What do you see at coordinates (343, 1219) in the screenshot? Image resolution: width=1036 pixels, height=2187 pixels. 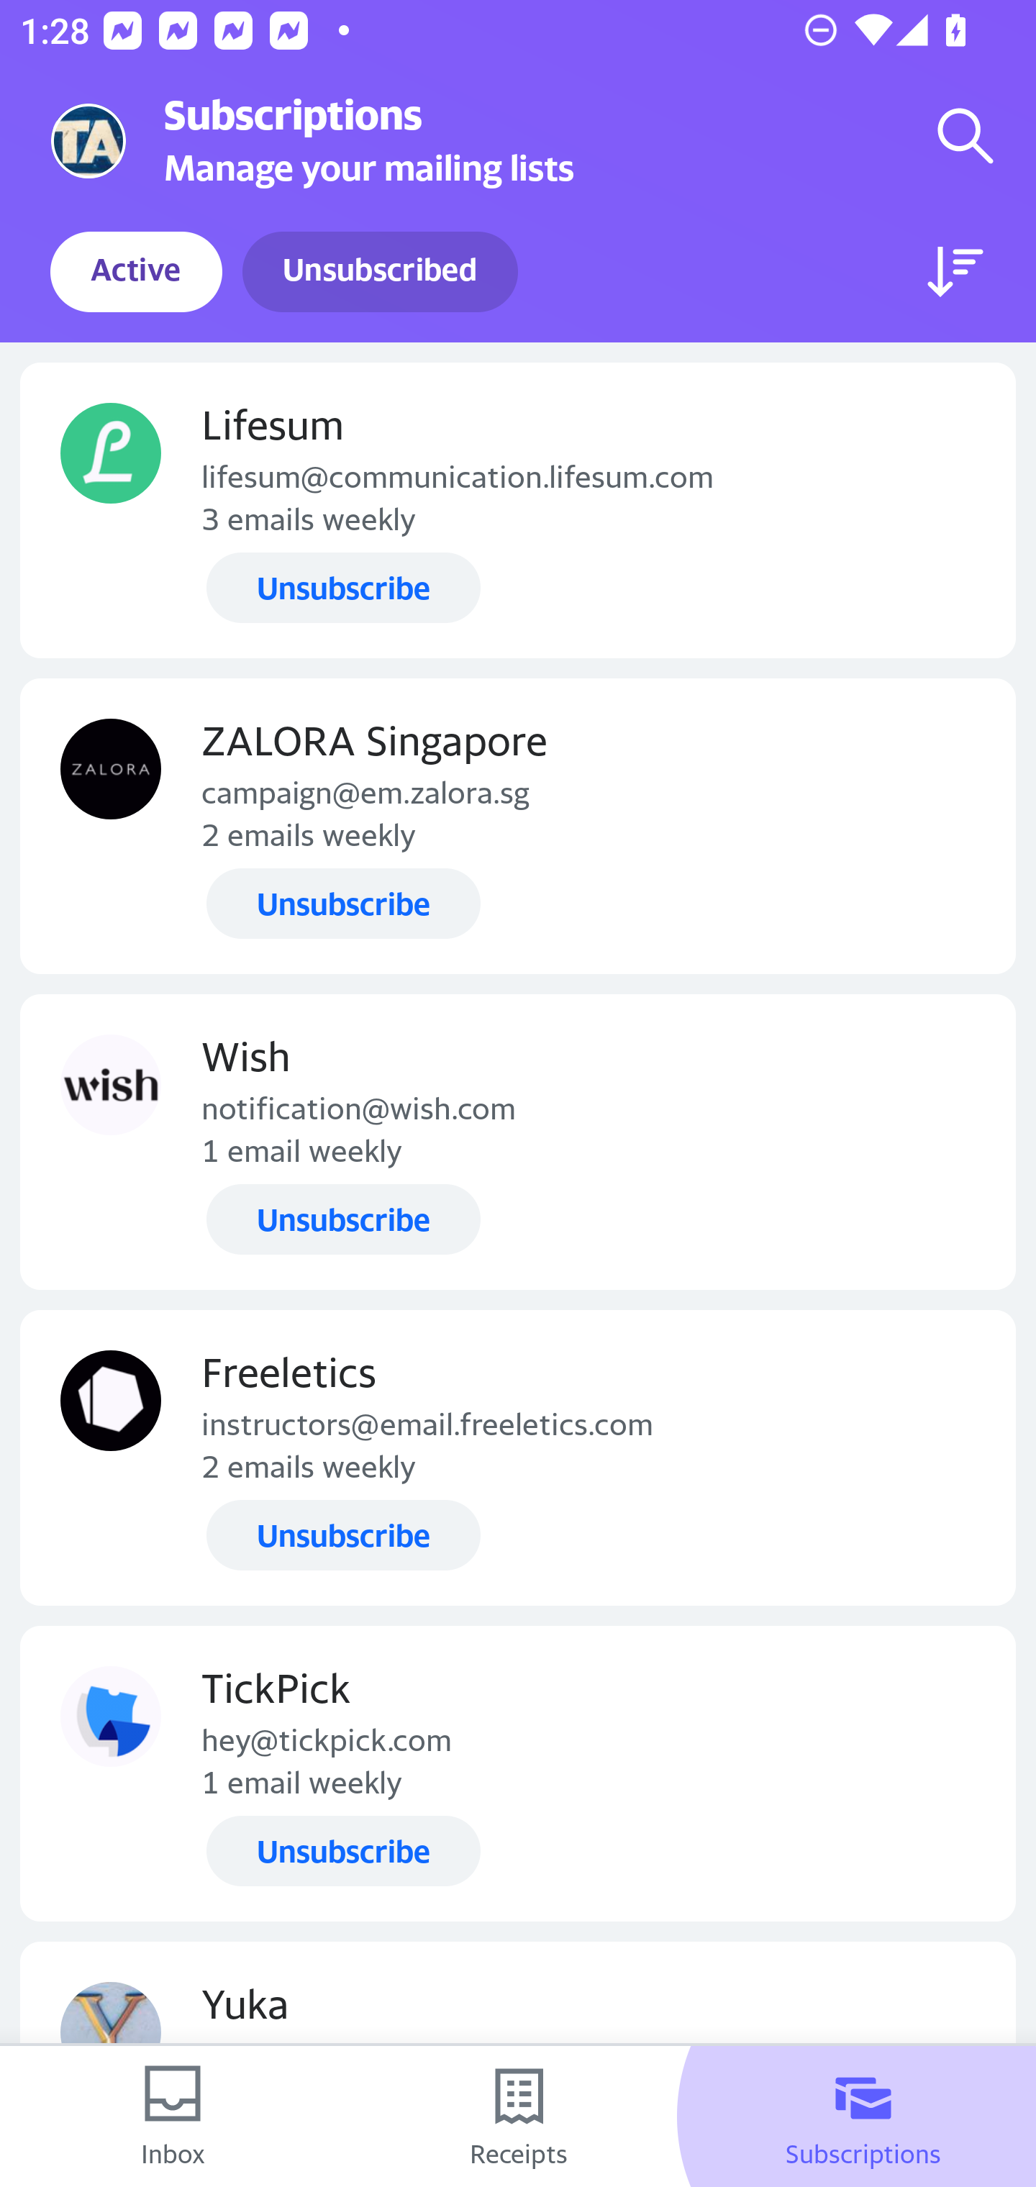 I see `Unsubscribe` at bounding box center [343, 1219].